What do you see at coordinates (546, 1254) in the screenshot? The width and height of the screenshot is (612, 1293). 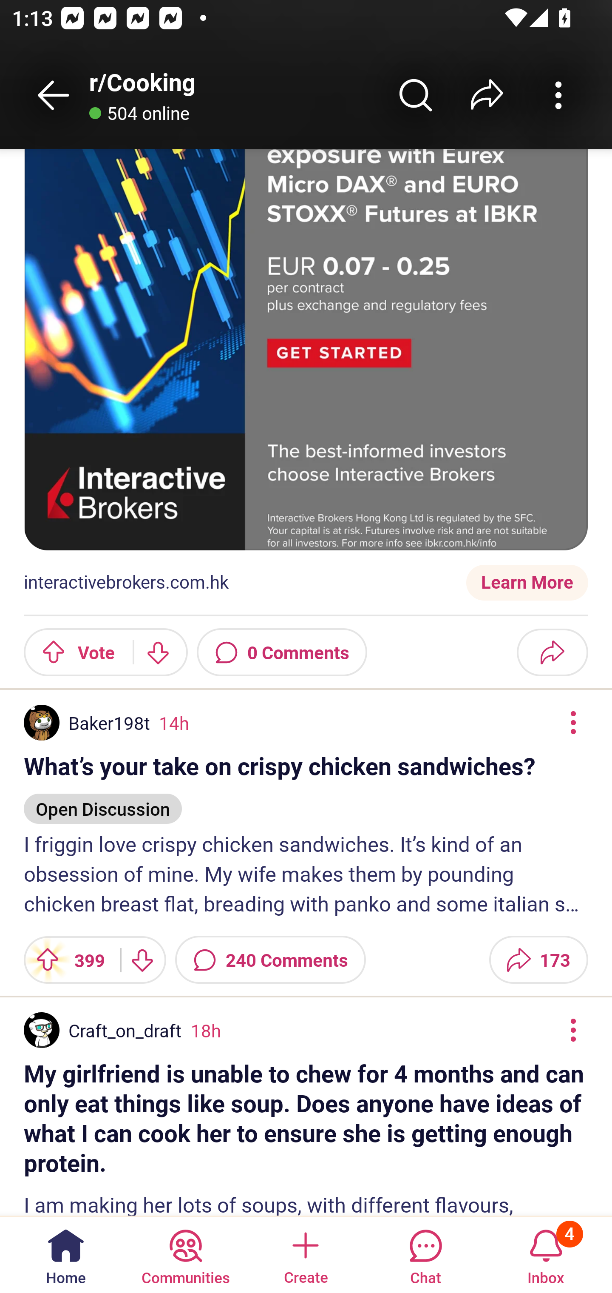 I see `Inbox, has 4 notifications 4 Inbox` at bounding box center [546, 1254].